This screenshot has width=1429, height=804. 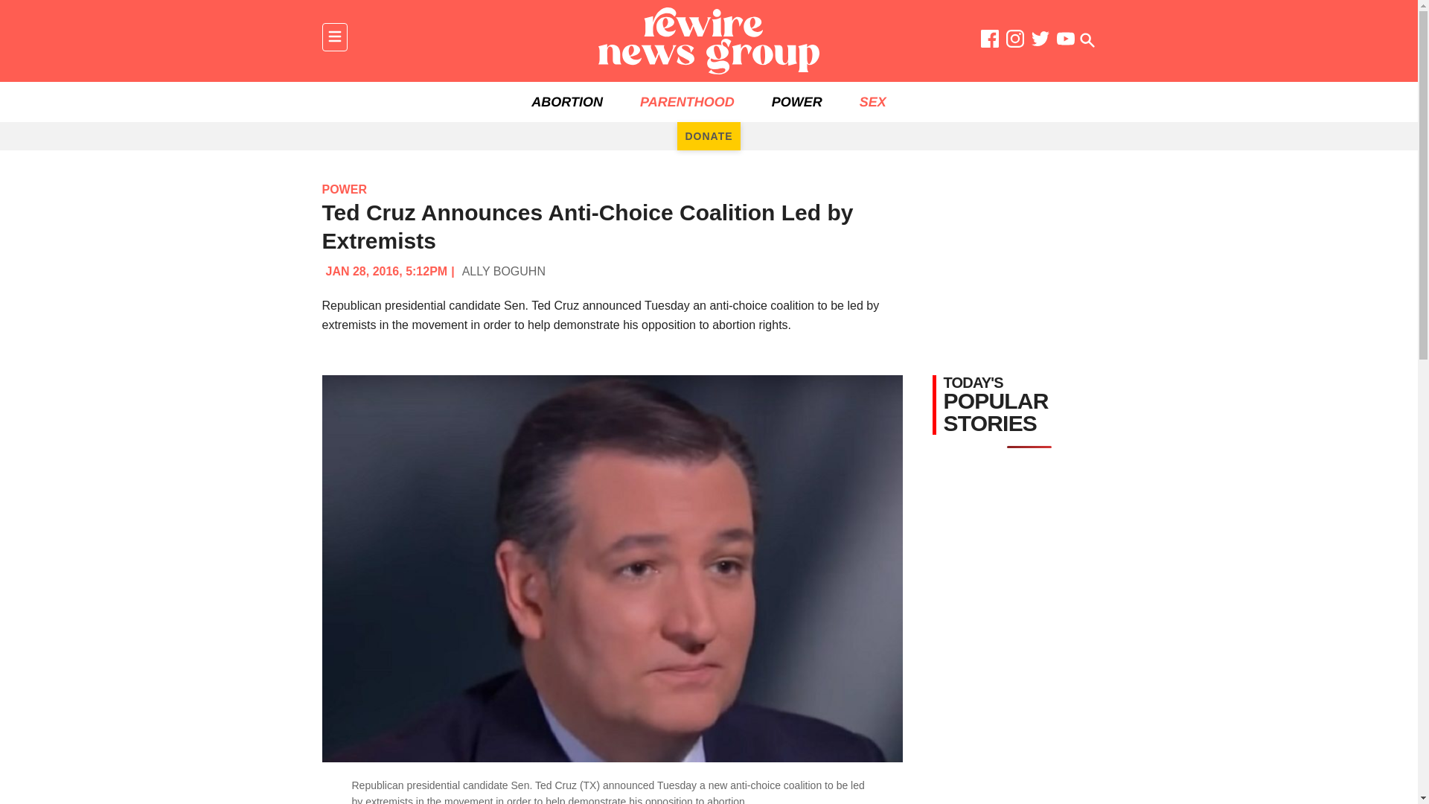 I want to click on MENU, so click(x=334, y=37).